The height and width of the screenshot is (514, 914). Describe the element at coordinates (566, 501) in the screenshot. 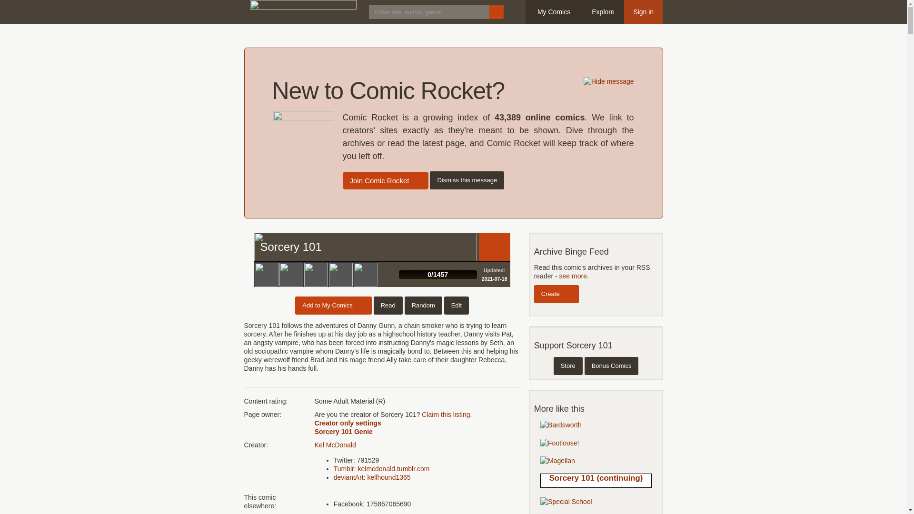

I see `Special School` at that location.